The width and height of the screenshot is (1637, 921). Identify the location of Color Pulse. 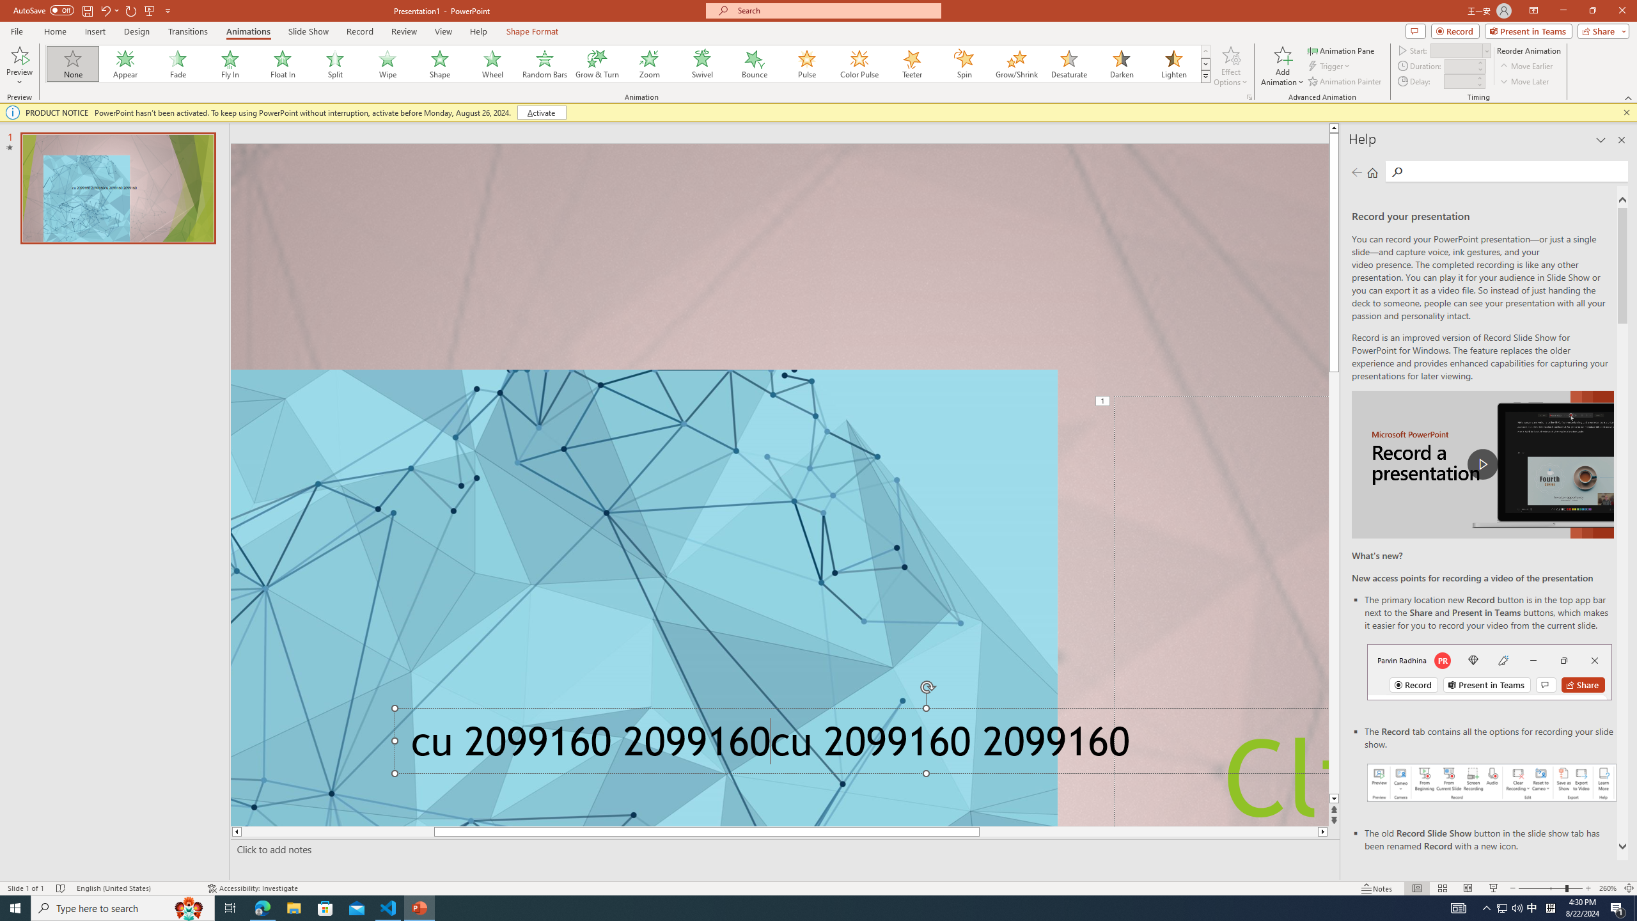
(859, 64).